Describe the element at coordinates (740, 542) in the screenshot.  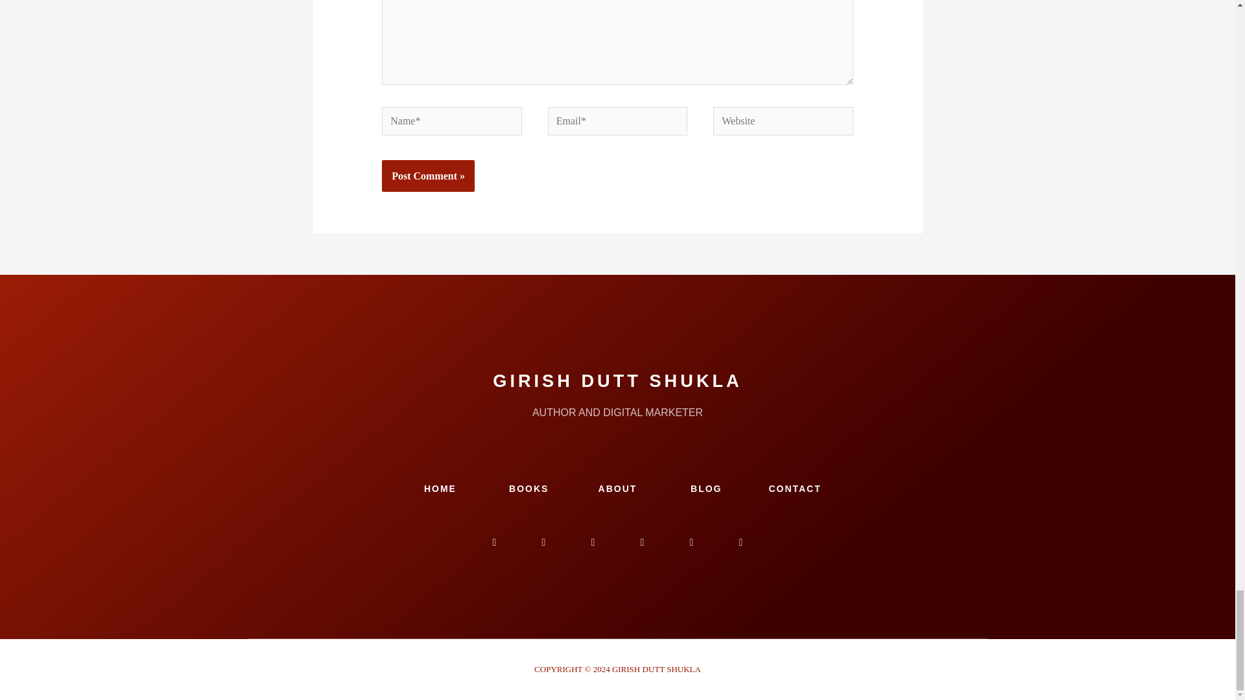
I see `Pinterest` at that location.